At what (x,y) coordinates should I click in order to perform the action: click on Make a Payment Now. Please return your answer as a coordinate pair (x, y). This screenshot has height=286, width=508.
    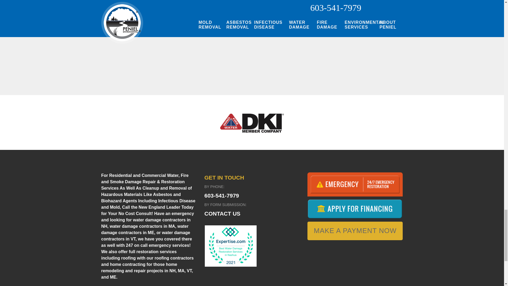
    Looking at the image, I should click on (355, 231).